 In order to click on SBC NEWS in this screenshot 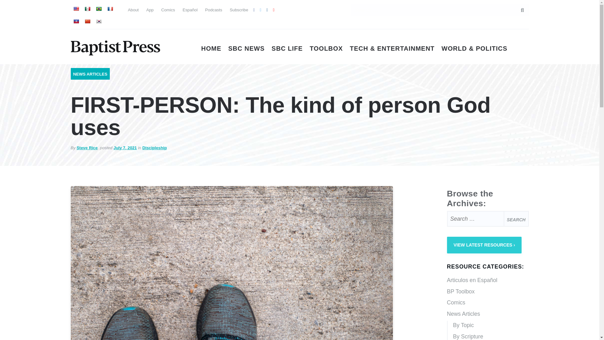, I will do `click(247, 48)`.